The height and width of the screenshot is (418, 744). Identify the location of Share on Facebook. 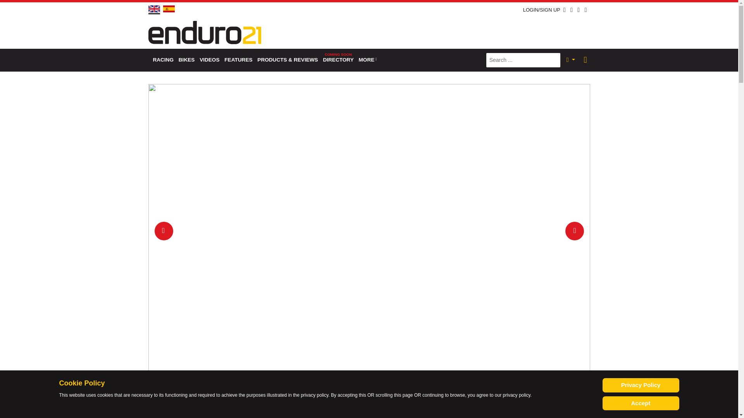
(236, 410).